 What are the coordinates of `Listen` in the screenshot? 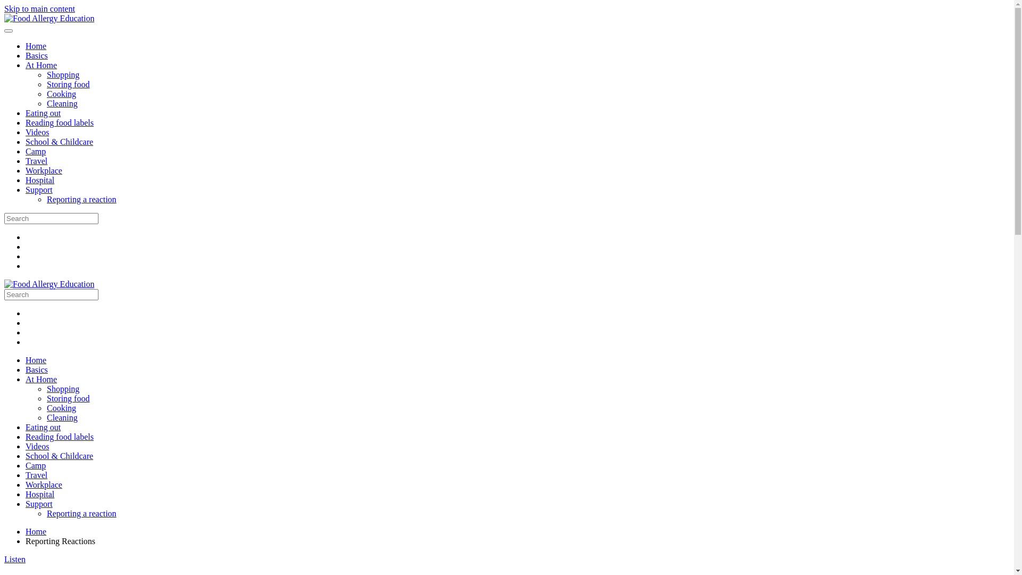 It's located at (15, 559).